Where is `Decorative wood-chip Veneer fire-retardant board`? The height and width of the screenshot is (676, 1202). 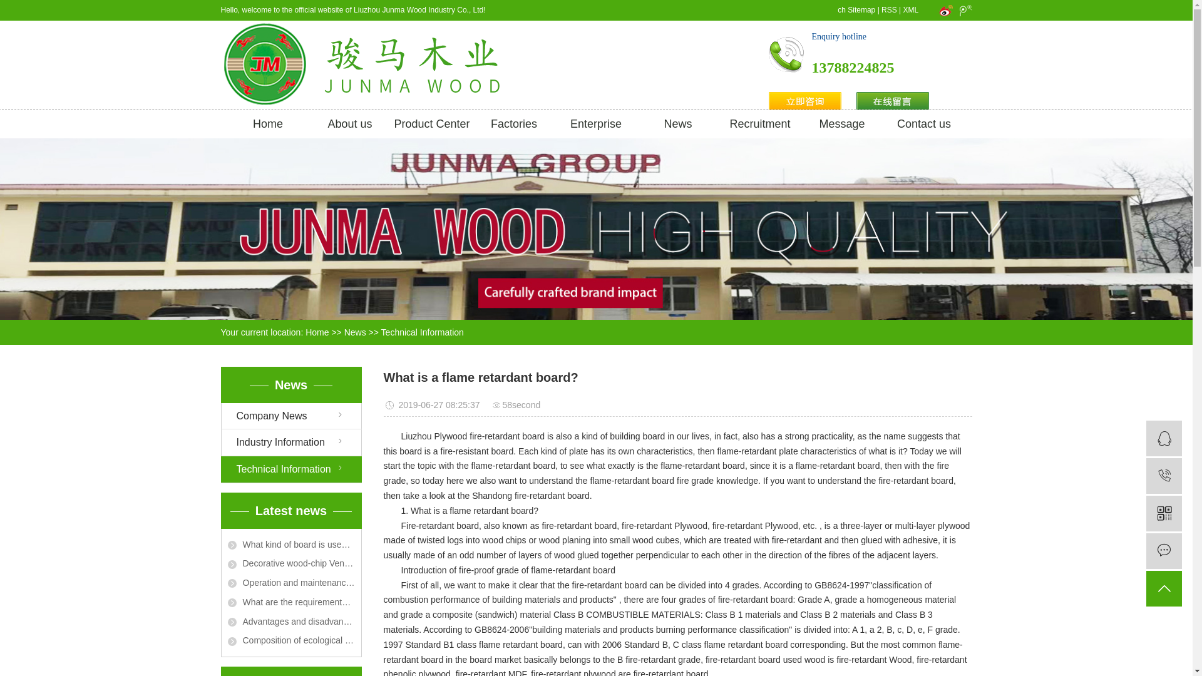
Decorative wood-chip Veneer fire-retardant board is located at coordinates (291, 563).